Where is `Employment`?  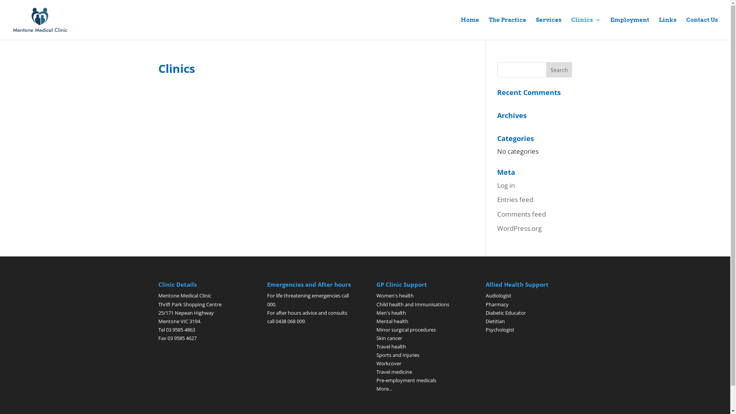
Employment is located at coordinates (630, 28).